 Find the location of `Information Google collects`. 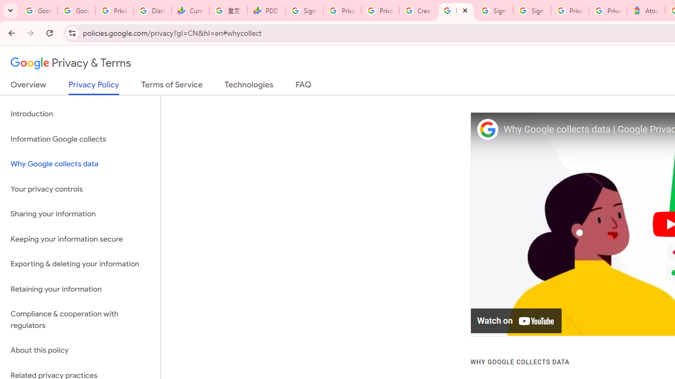

Information Google collects is located at coordinates (80, 139).